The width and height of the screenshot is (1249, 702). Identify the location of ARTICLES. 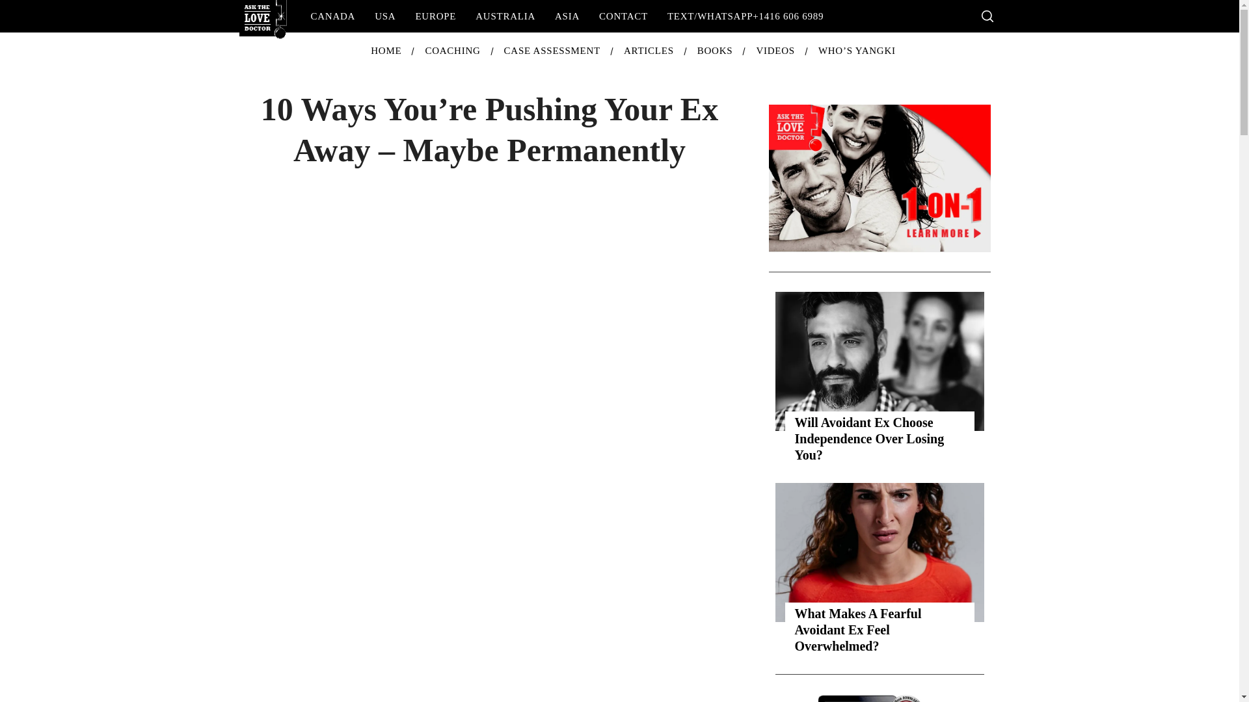
(649, 51).